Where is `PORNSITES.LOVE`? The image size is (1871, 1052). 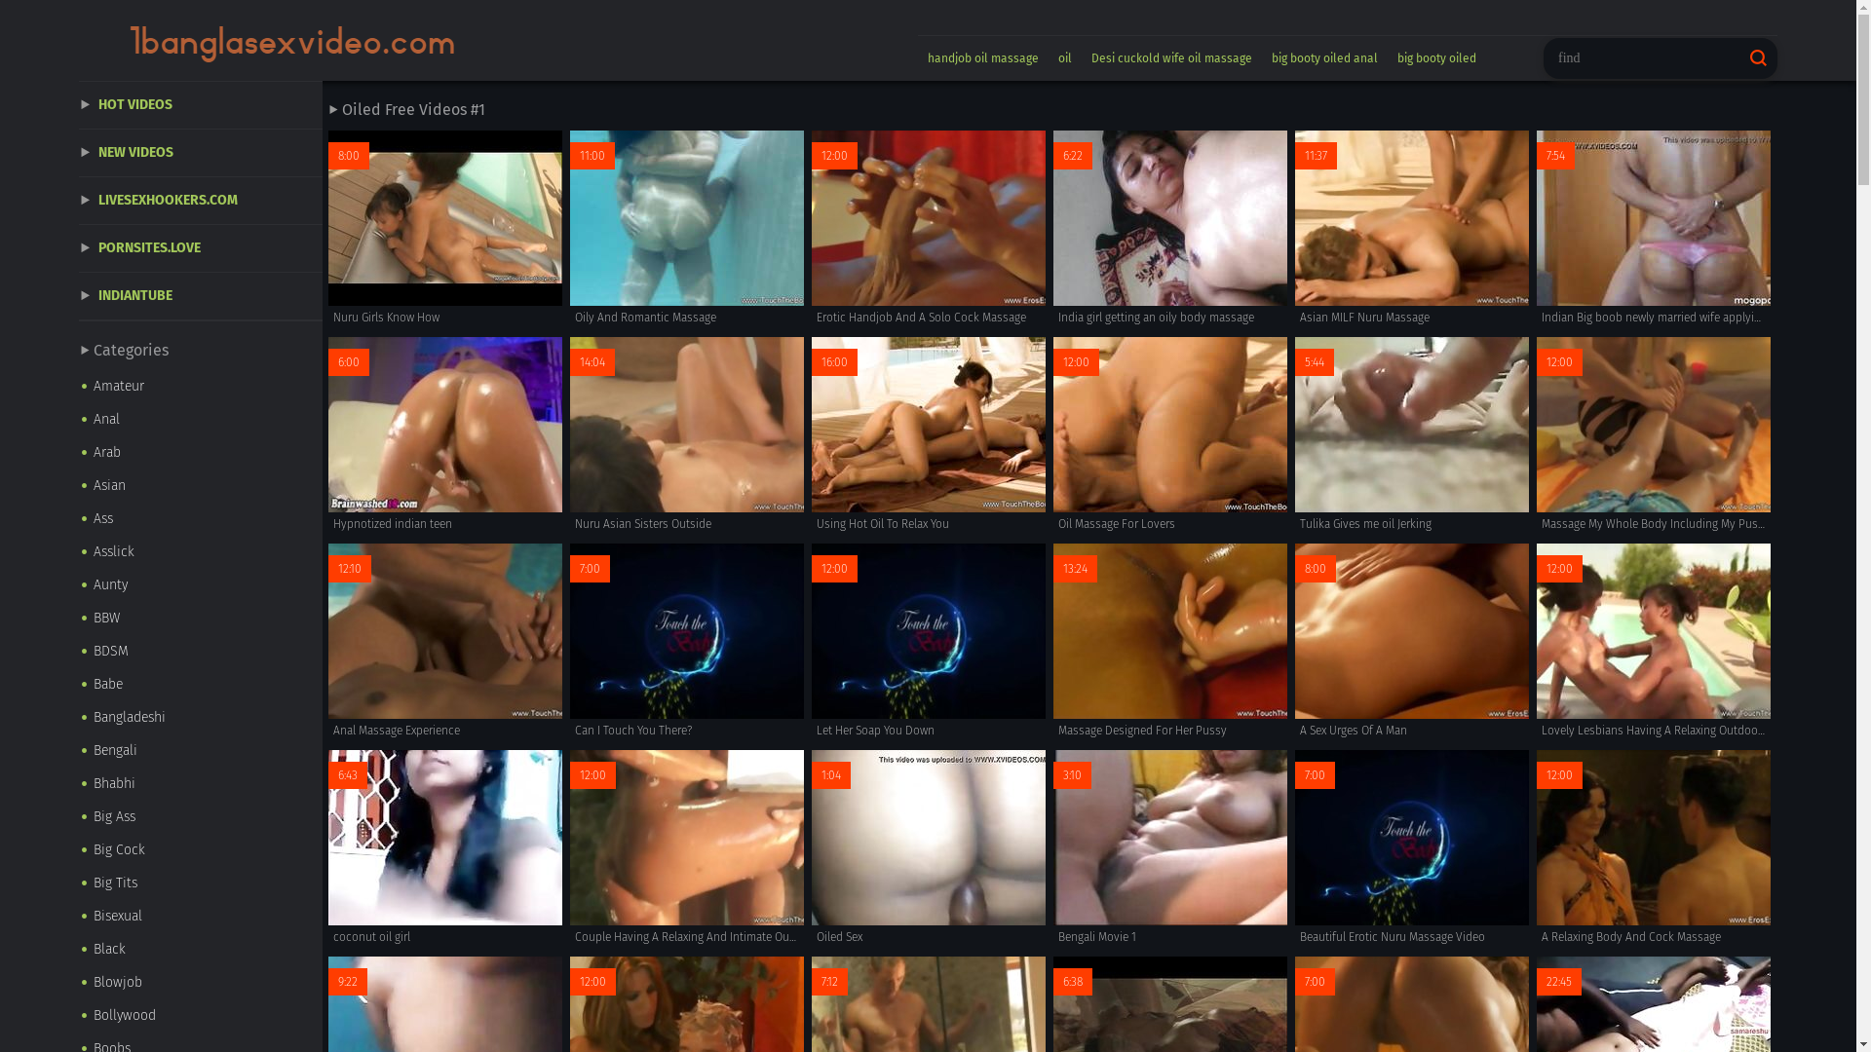
PORNSITES.LOVE is located at coordinates (201, 249).